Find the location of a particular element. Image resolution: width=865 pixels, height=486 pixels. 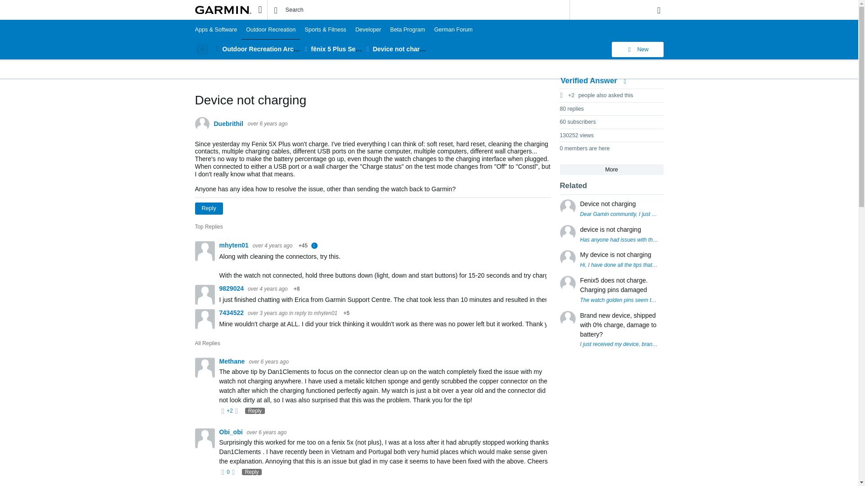

My device is not charging is located at coordinates (615, 255).